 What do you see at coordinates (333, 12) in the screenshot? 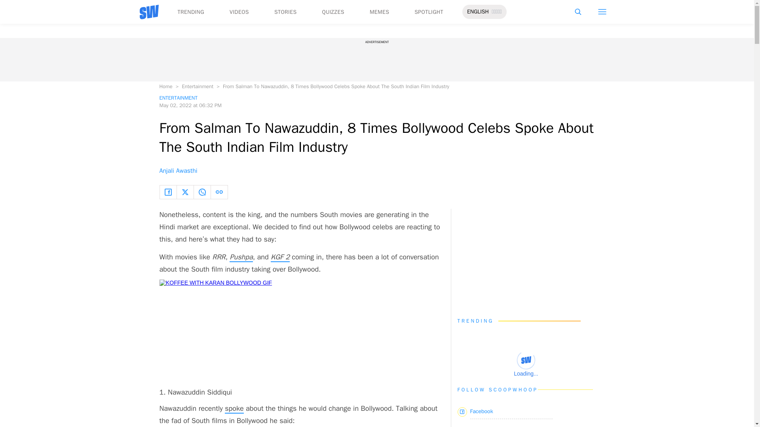
I see `QUIZZES` at bounding box center [333, 12].